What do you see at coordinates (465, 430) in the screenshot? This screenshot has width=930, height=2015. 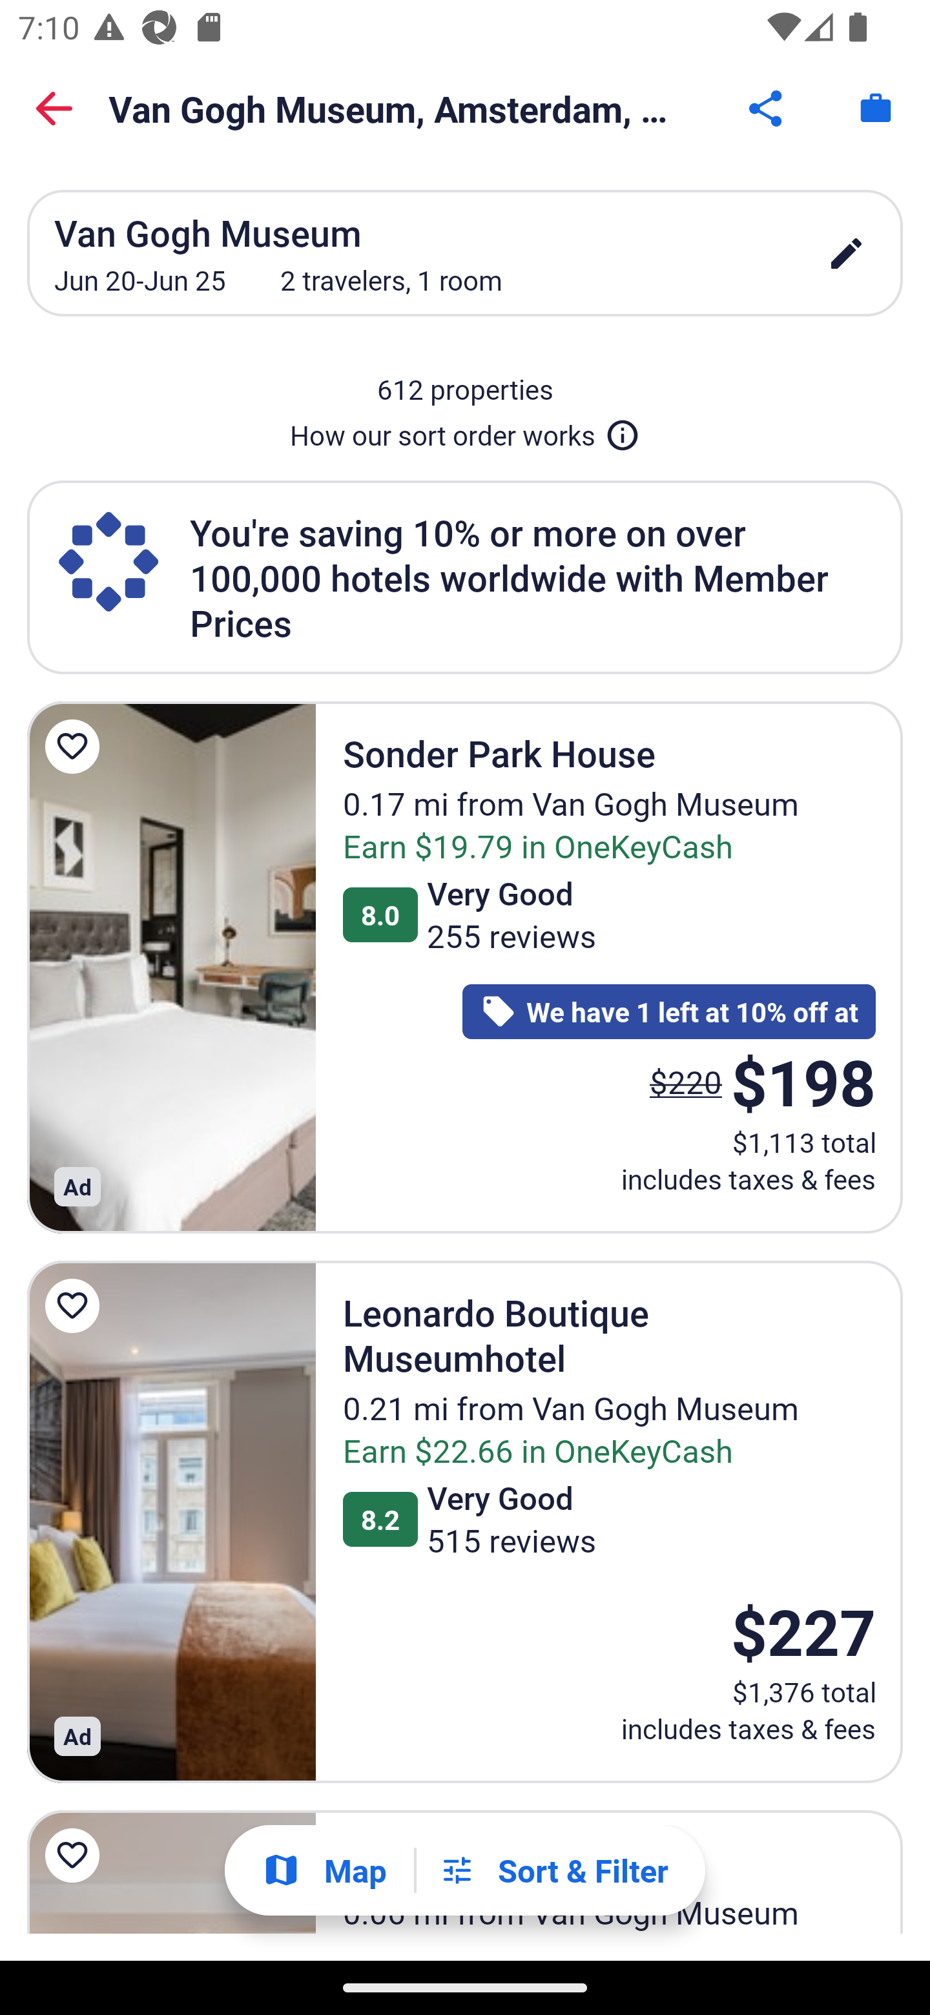 I see `How our sort order works` at bounding box center [465, 430].